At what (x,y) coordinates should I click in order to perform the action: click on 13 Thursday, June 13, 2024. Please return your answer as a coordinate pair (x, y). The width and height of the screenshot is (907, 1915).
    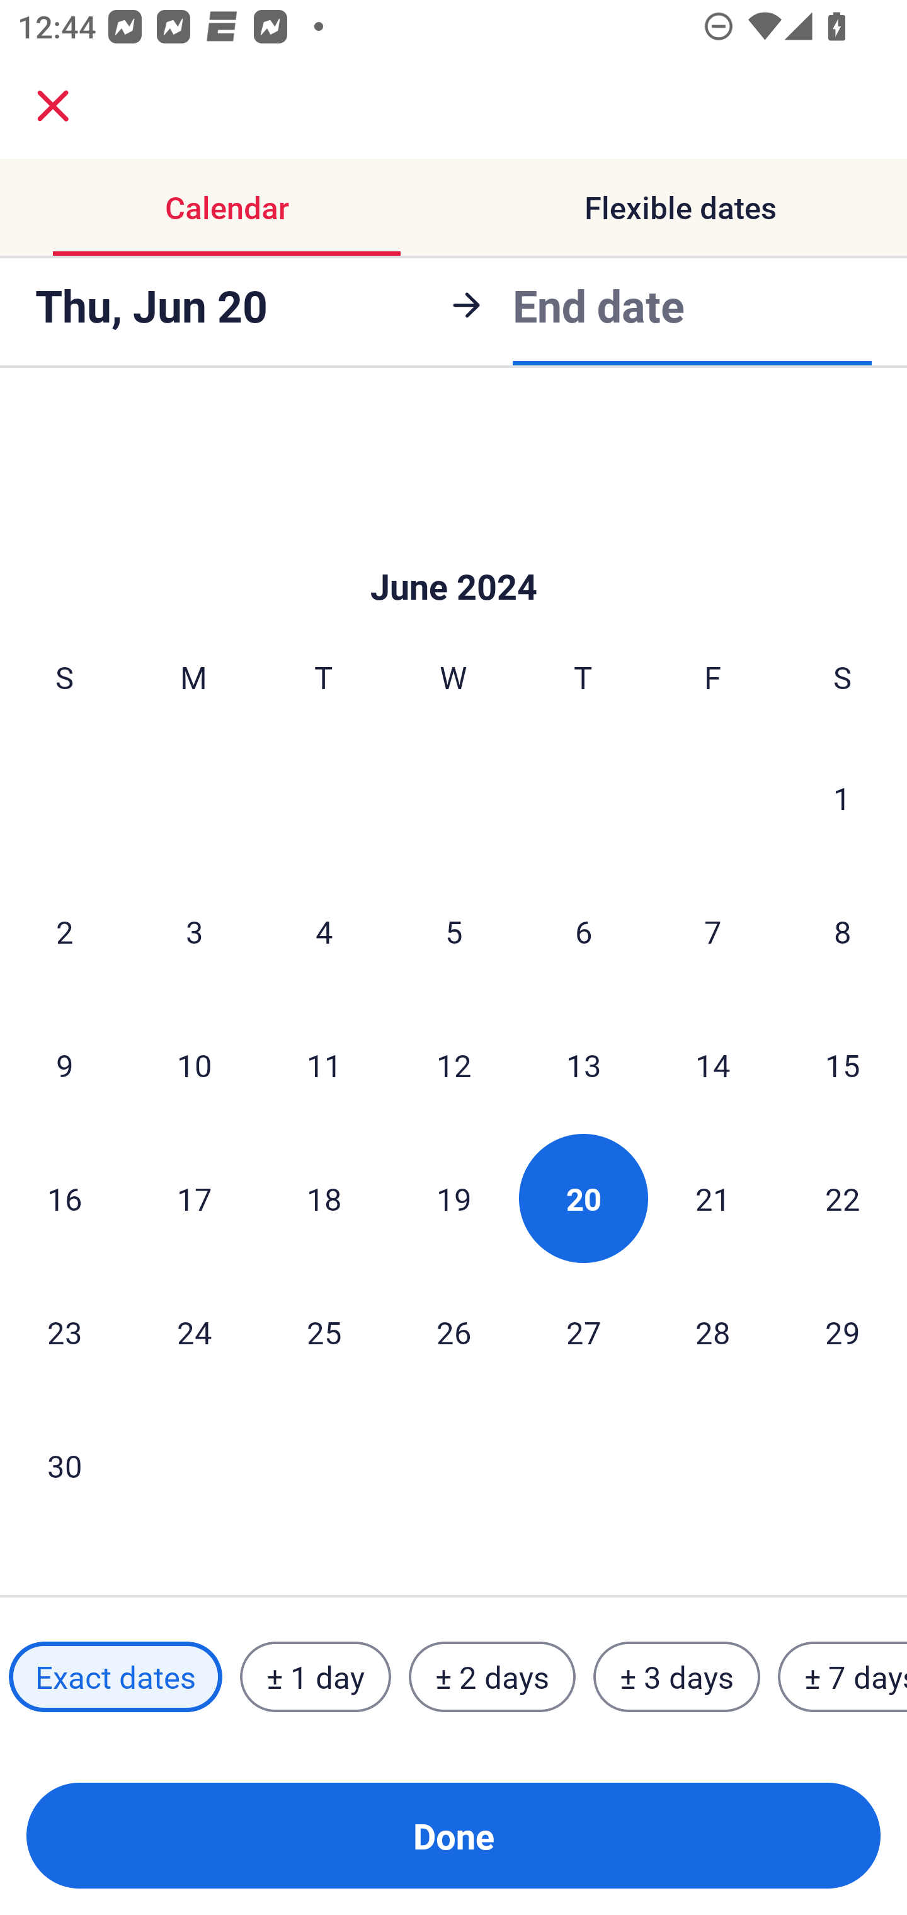
    Looking at the image, I should click on (583, 1065).